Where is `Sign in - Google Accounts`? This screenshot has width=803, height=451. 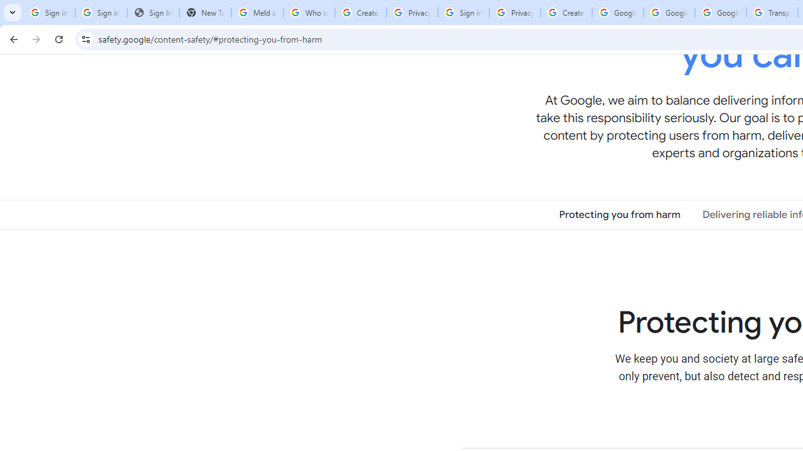 Sign in - Google Accounts is located at coordinates (463, 13).